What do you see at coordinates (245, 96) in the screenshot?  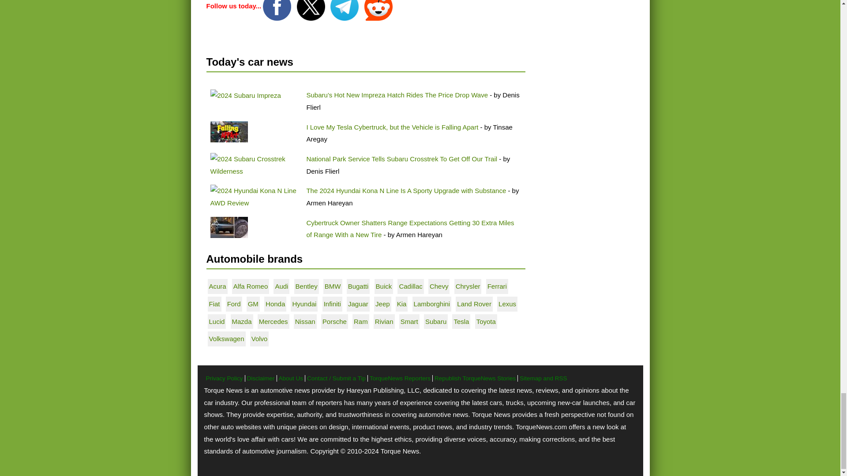 I see `2024 Subaru Impreza RS front view` at bounding box center [245, 96].